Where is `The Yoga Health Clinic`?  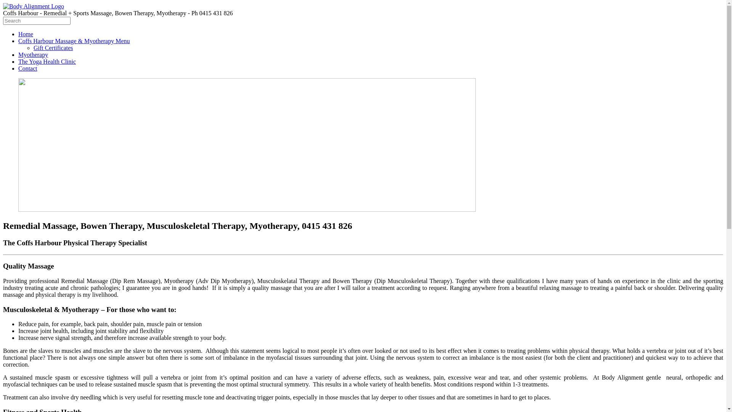
The Yoga Health Clinic is located at coordinates (47, 62).